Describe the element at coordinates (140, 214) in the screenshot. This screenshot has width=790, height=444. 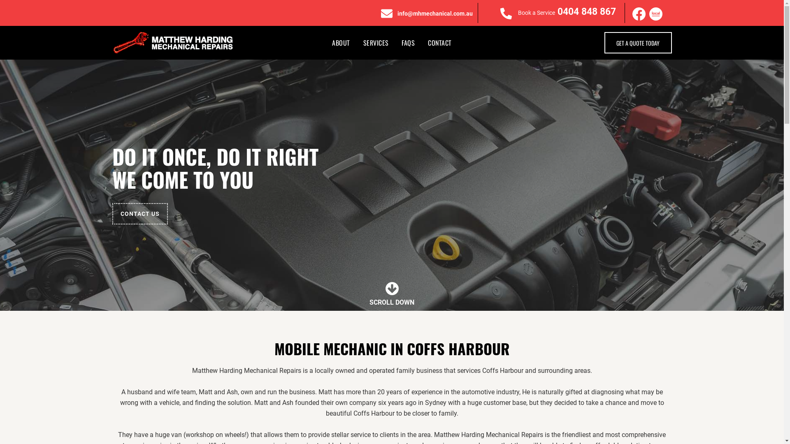
I see `CONTACT US` at that location.